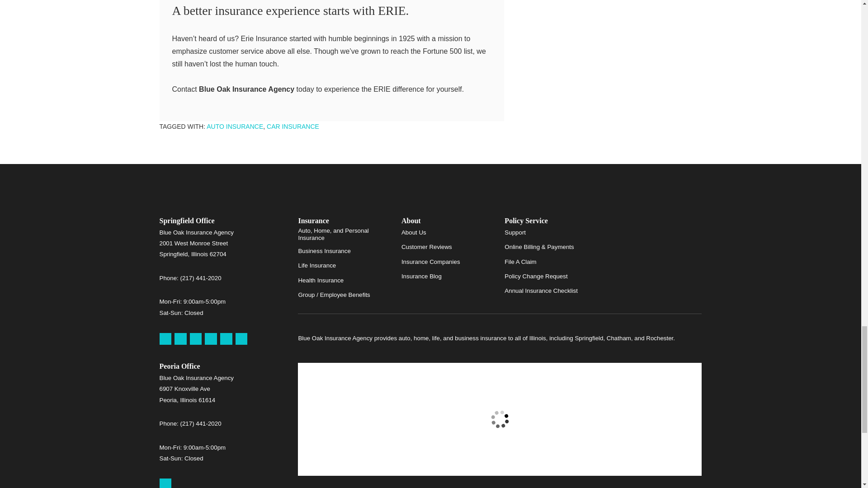 The image size is (868, 488). Describe the element at coordinates (211, 339) in the screenshot. I see `X` at that location.